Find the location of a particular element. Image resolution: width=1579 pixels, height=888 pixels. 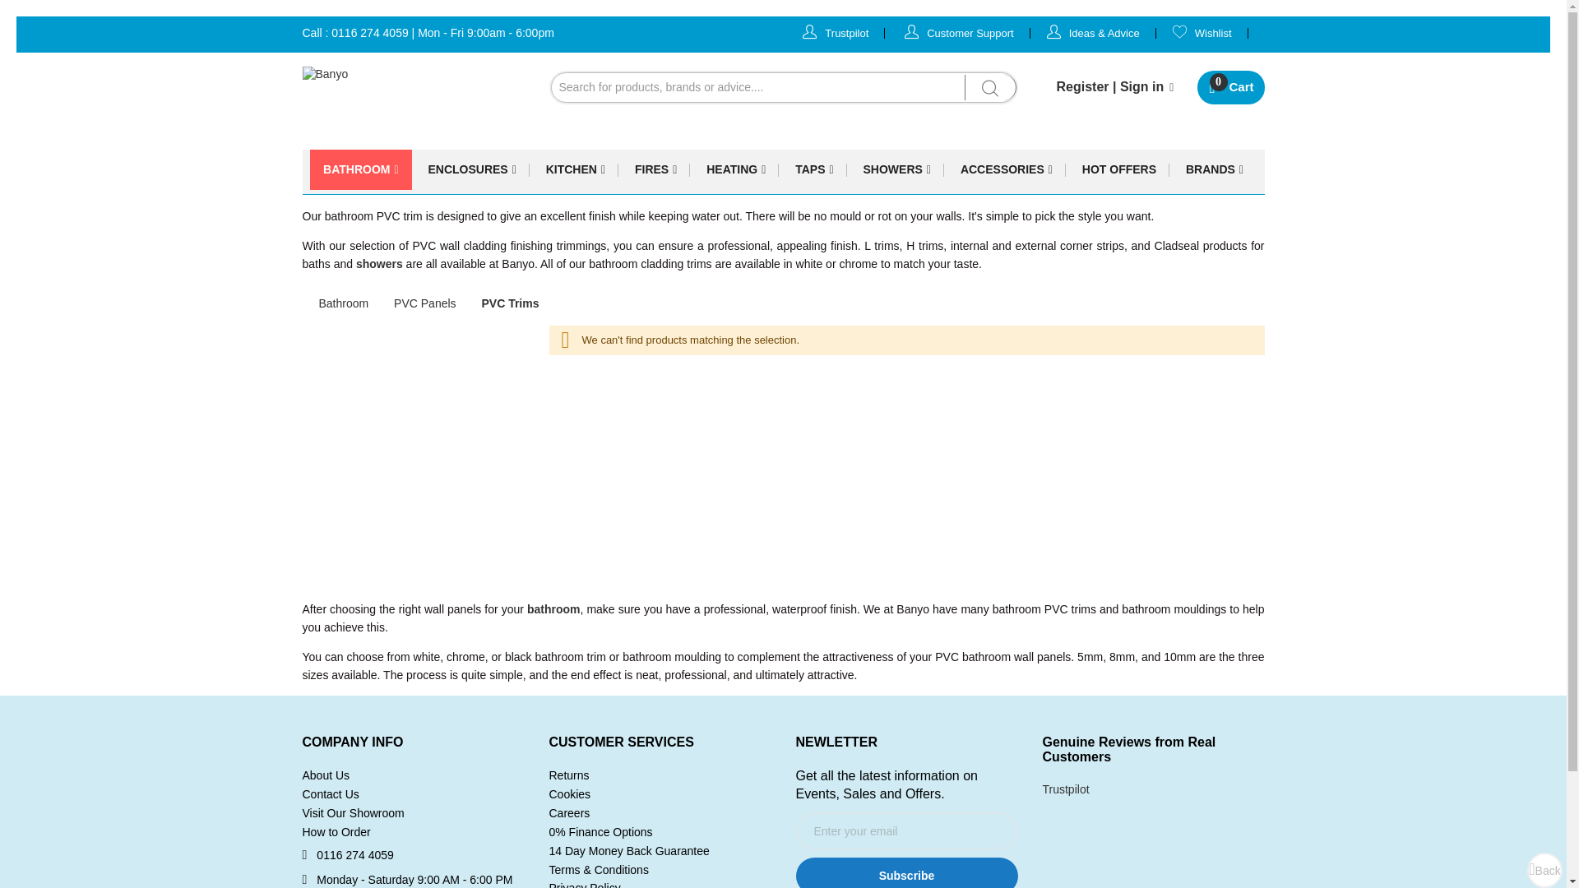

Search is located at coordinates (989, 87).